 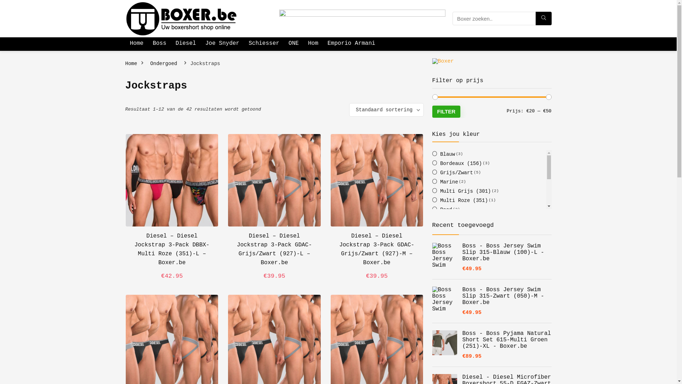 I want to click on Wit, so click(x=440, y=247).